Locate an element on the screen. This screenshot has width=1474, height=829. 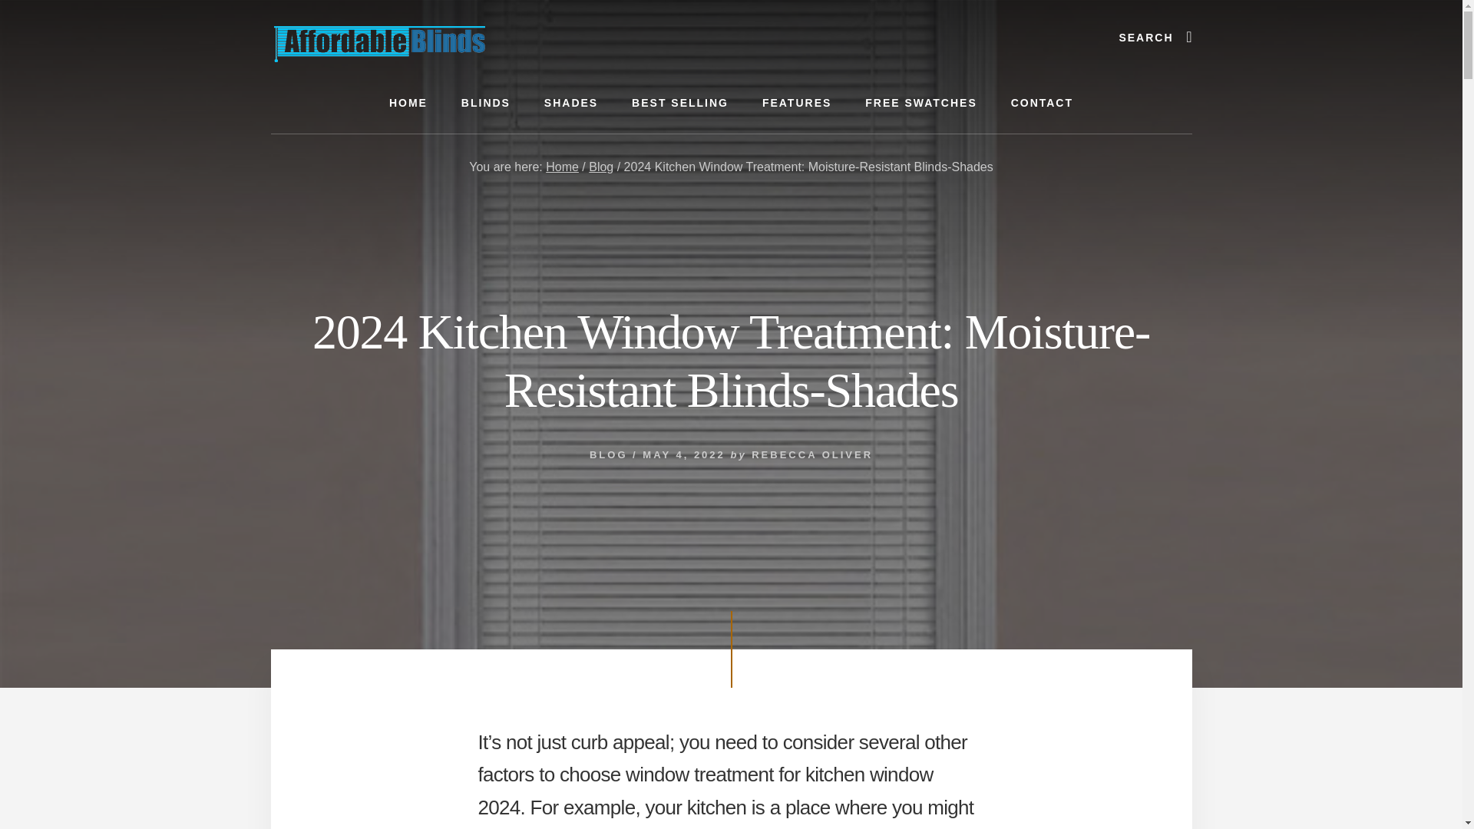
CONTACT is located at coordinates (1043, 103).